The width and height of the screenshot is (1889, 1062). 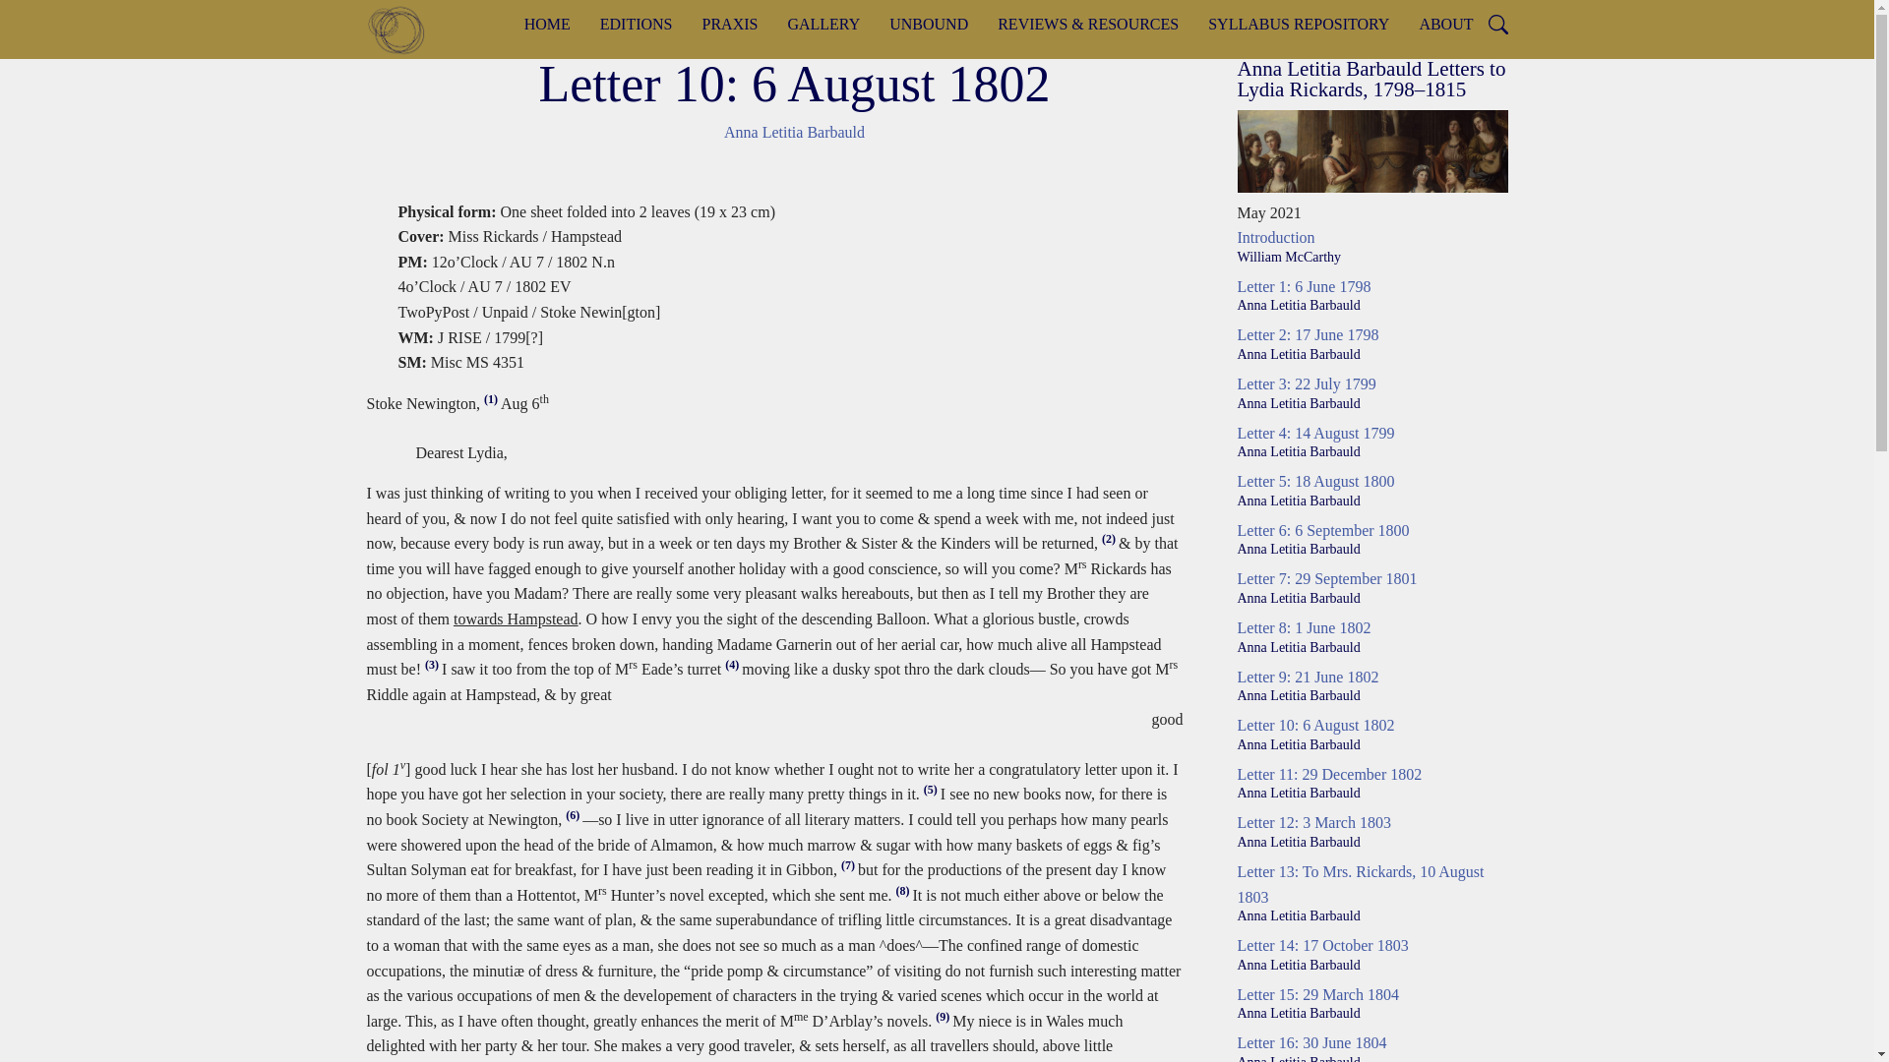 What do you see at coordinates (823, 24) in the screenshot?
I see `GALLERY` at bounding box center [823, 24].